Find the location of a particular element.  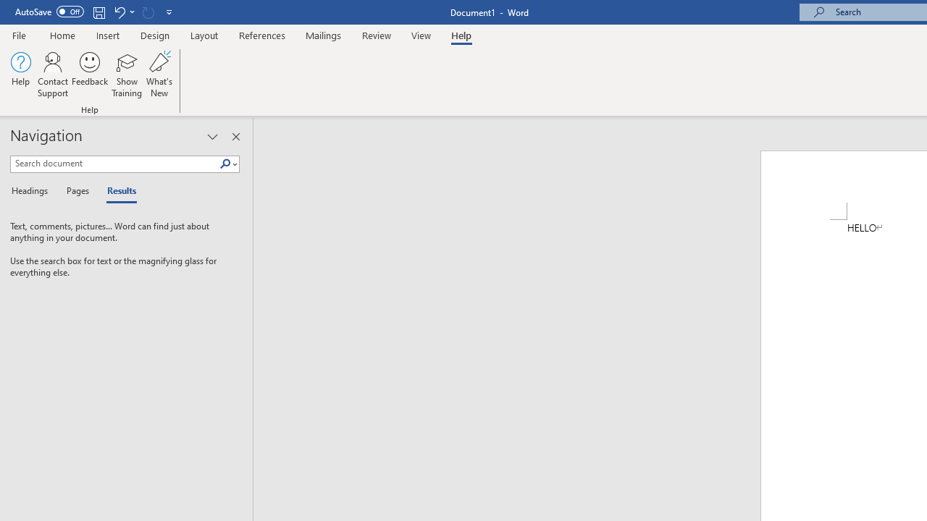

Repeat Copy is located at coordinates (148, 12).